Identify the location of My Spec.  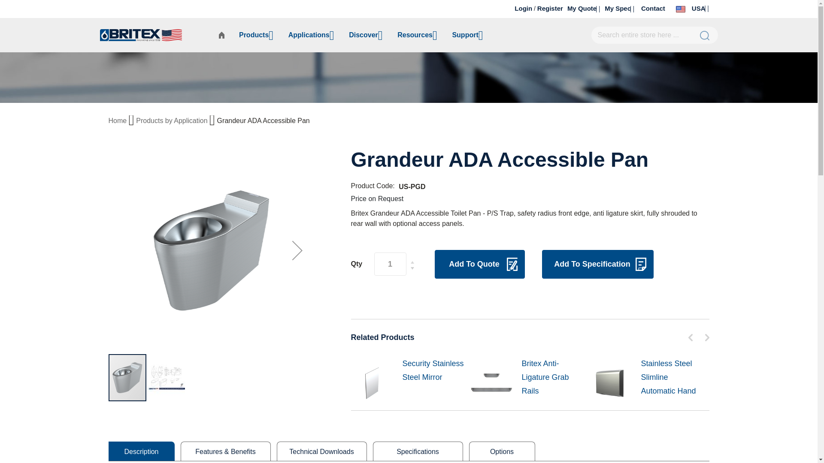
(620, 8).